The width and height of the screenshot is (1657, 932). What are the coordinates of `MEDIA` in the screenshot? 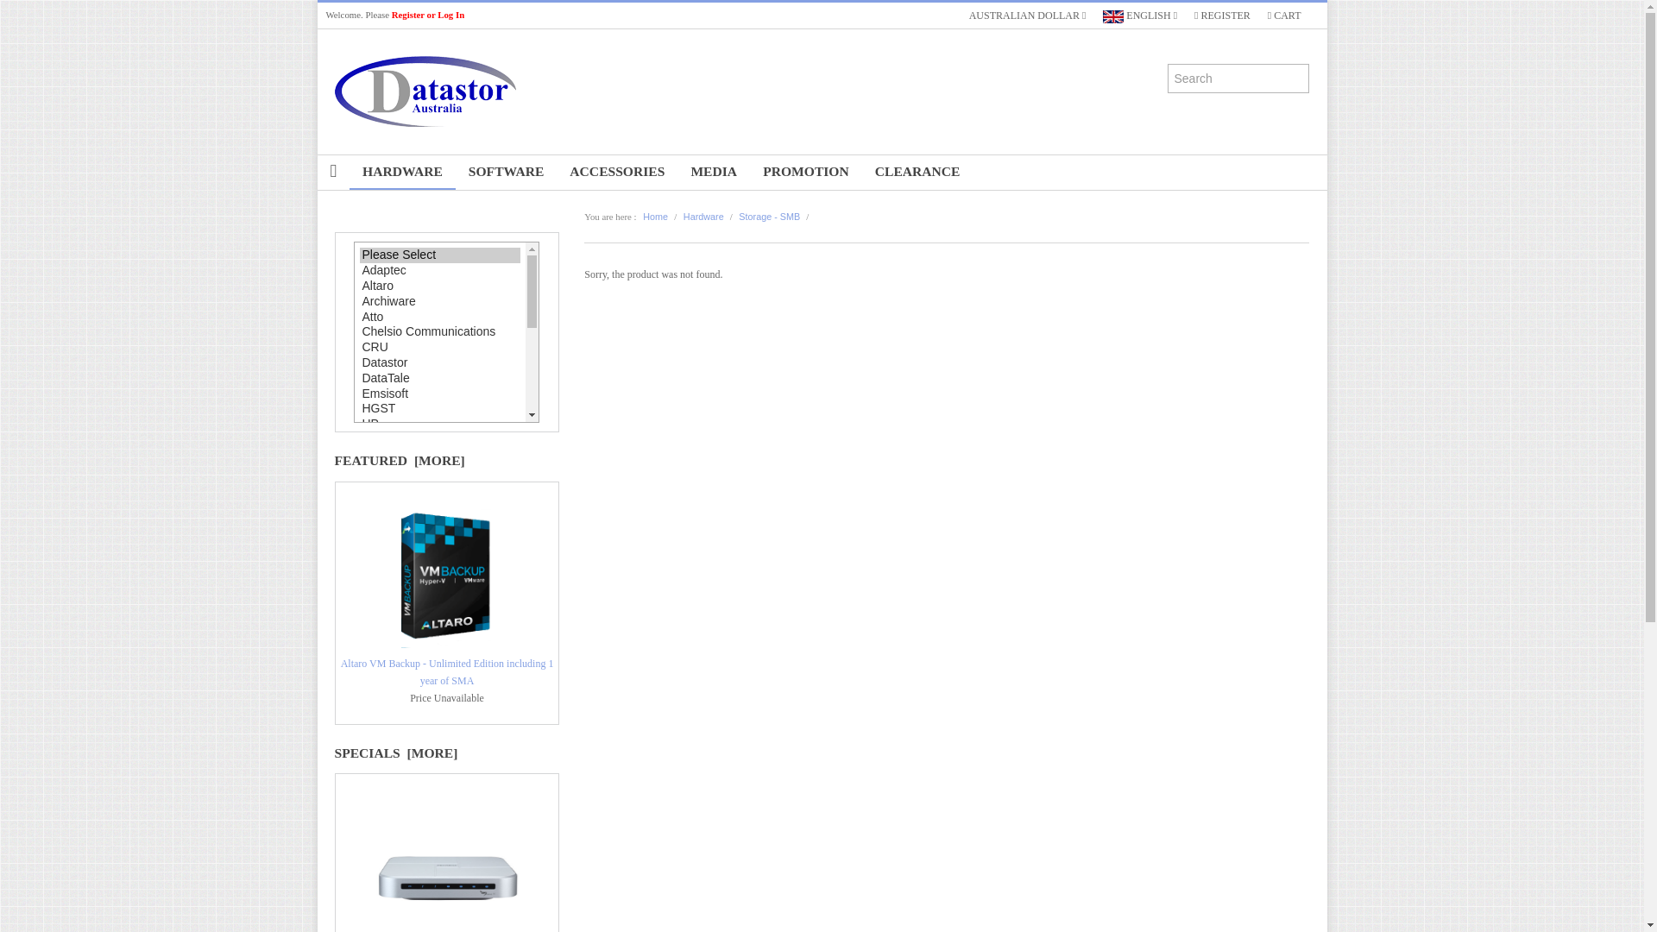 It's located at (714, 172).